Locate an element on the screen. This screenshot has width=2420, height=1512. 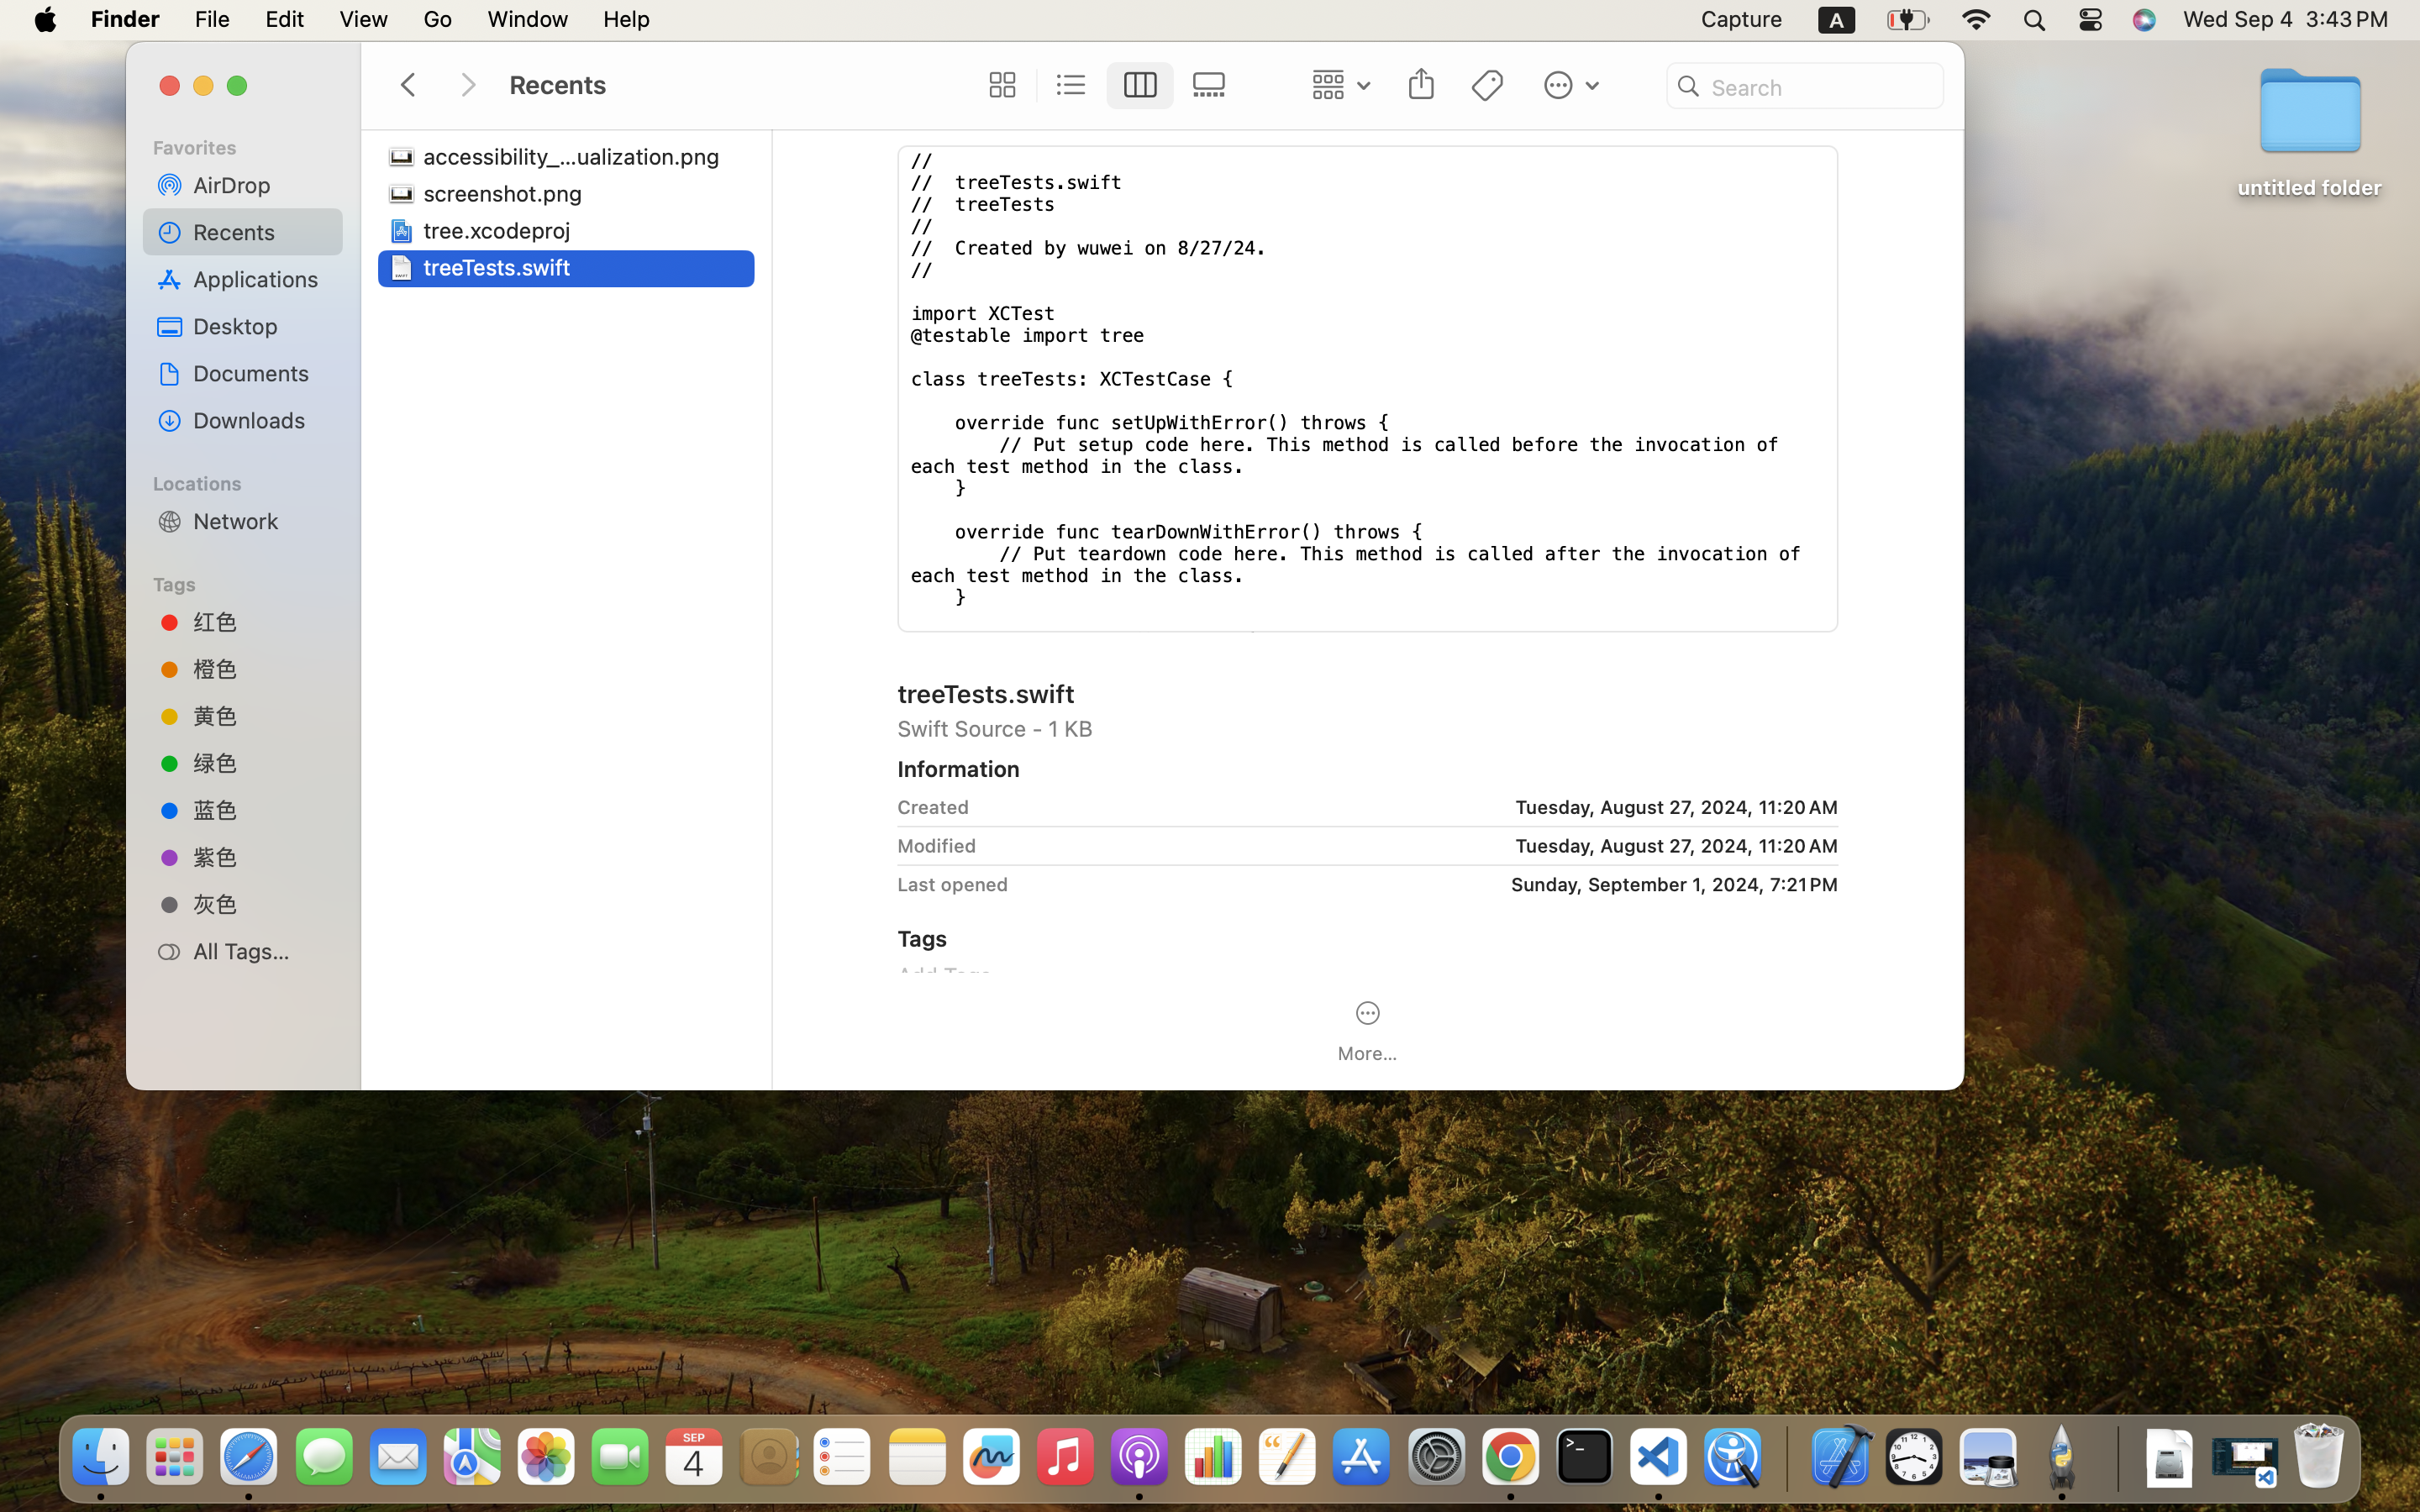
Desktop is located at coordinates (261, 326).